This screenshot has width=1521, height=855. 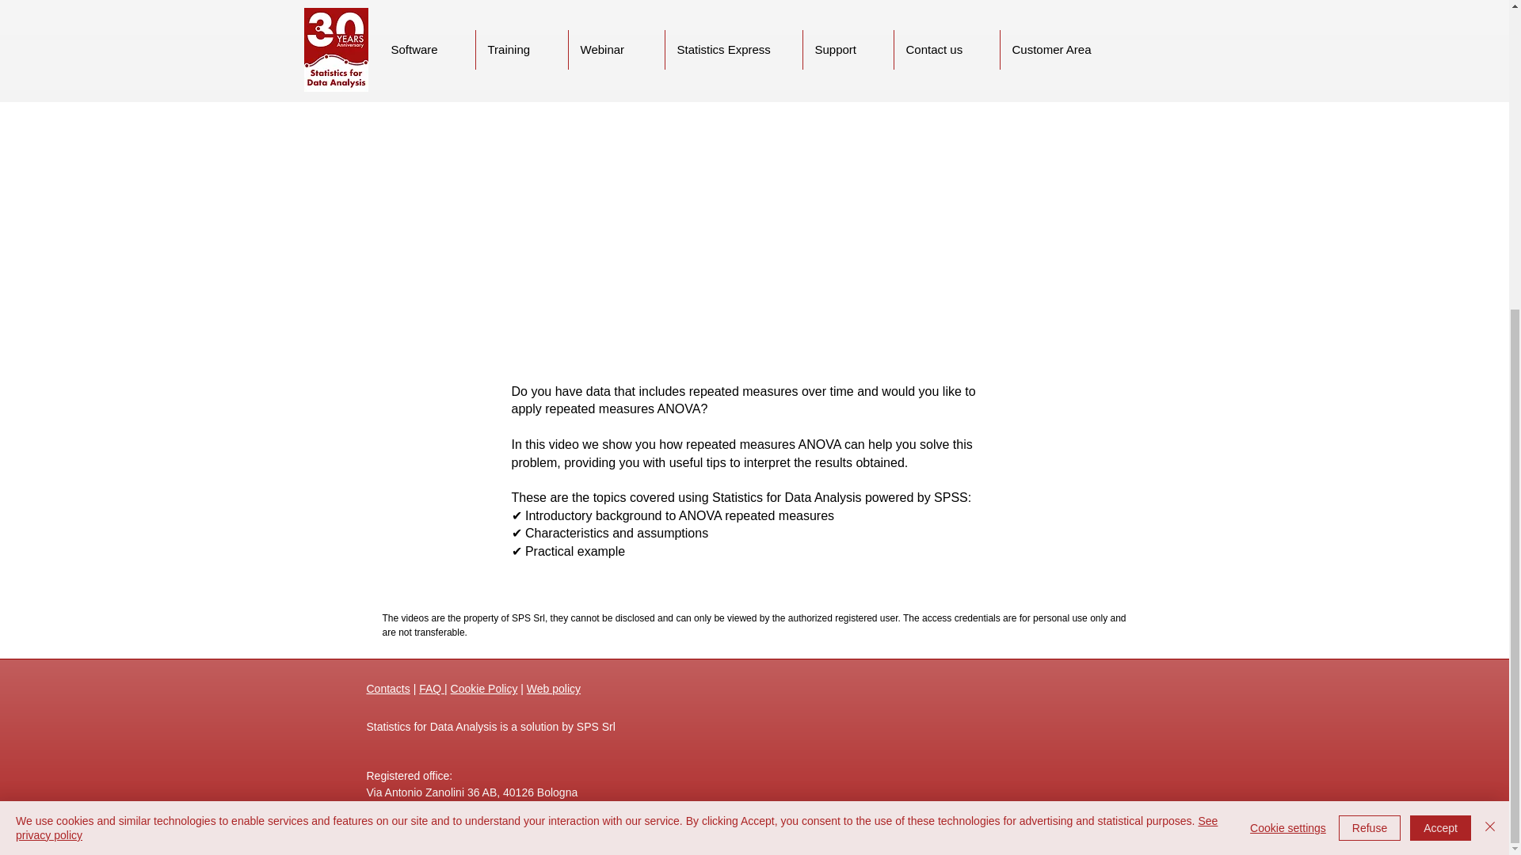 What do you see at coordinates (616, 350) in the screenshot?
I see `See privacy policy` at bounding box center [616, 350].